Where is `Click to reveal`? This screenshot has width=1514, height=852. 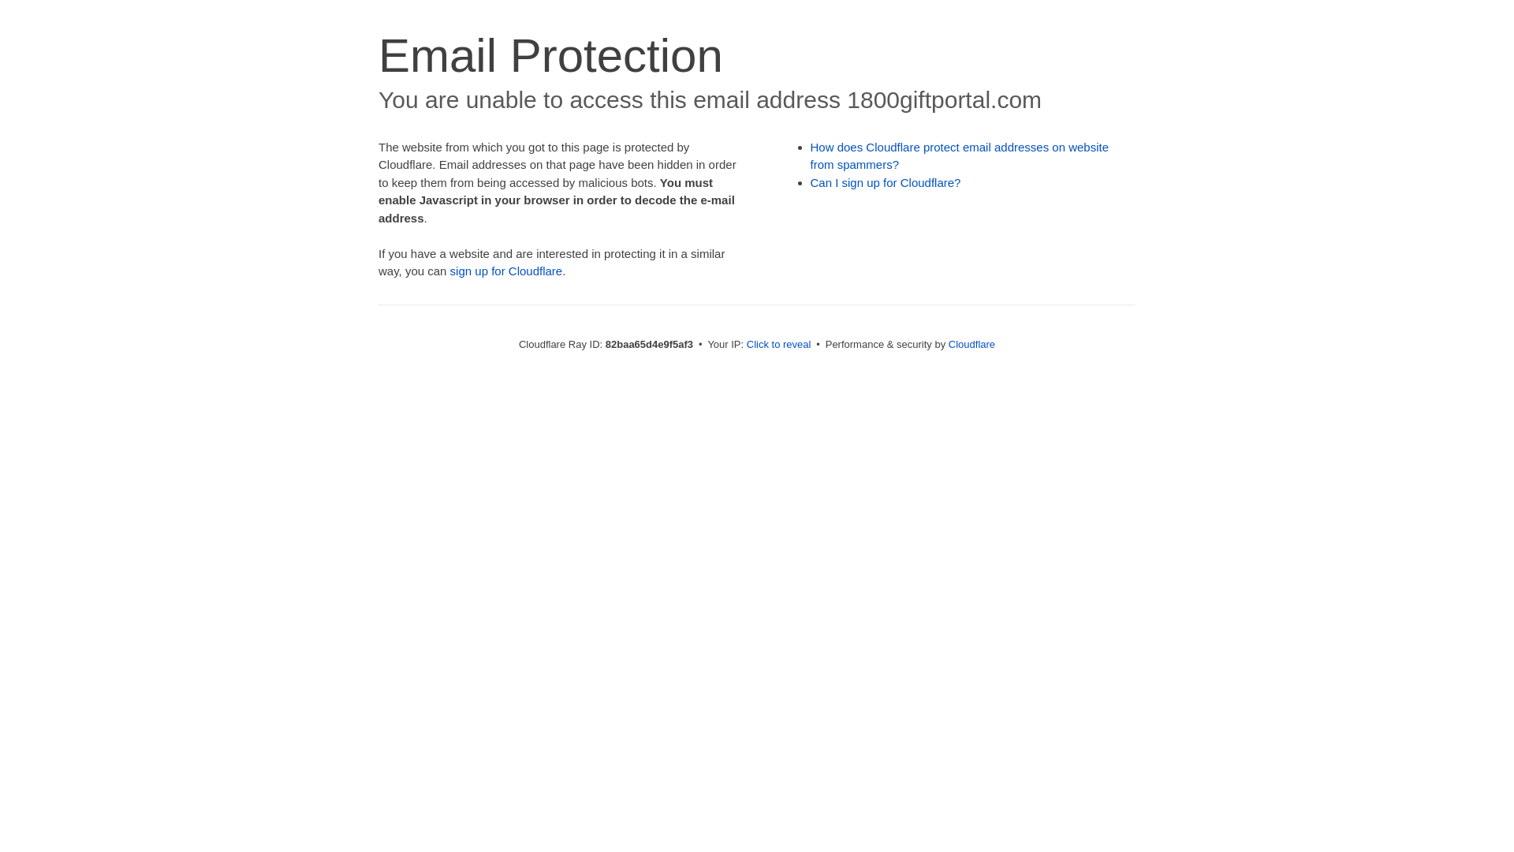 Click to reveal is located at coordinates (779, 344).